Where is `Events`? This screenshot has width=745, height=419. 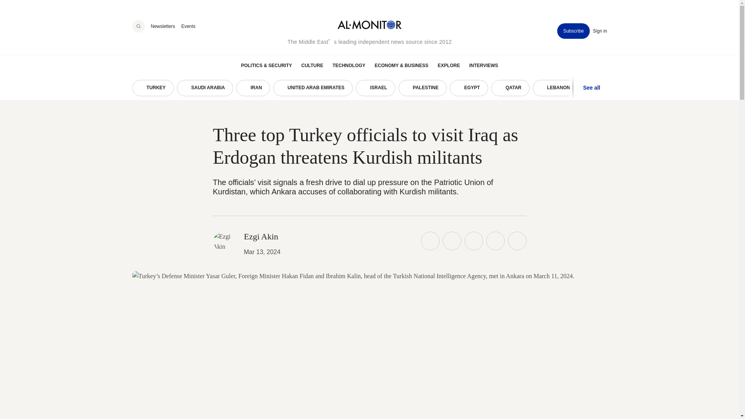
Events is located at coordinates (188, 26).